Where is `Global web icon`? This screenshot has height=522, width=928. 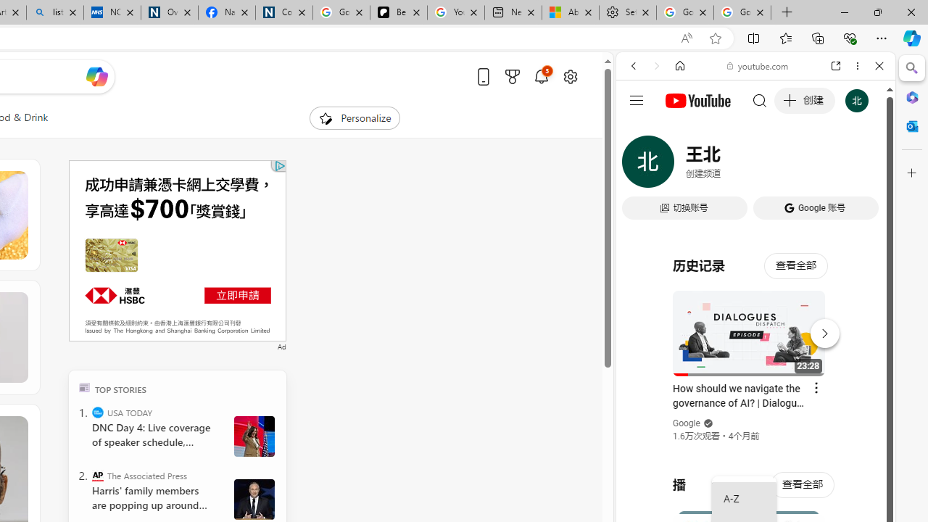
Global web icon is located at coordinates (644, 209).